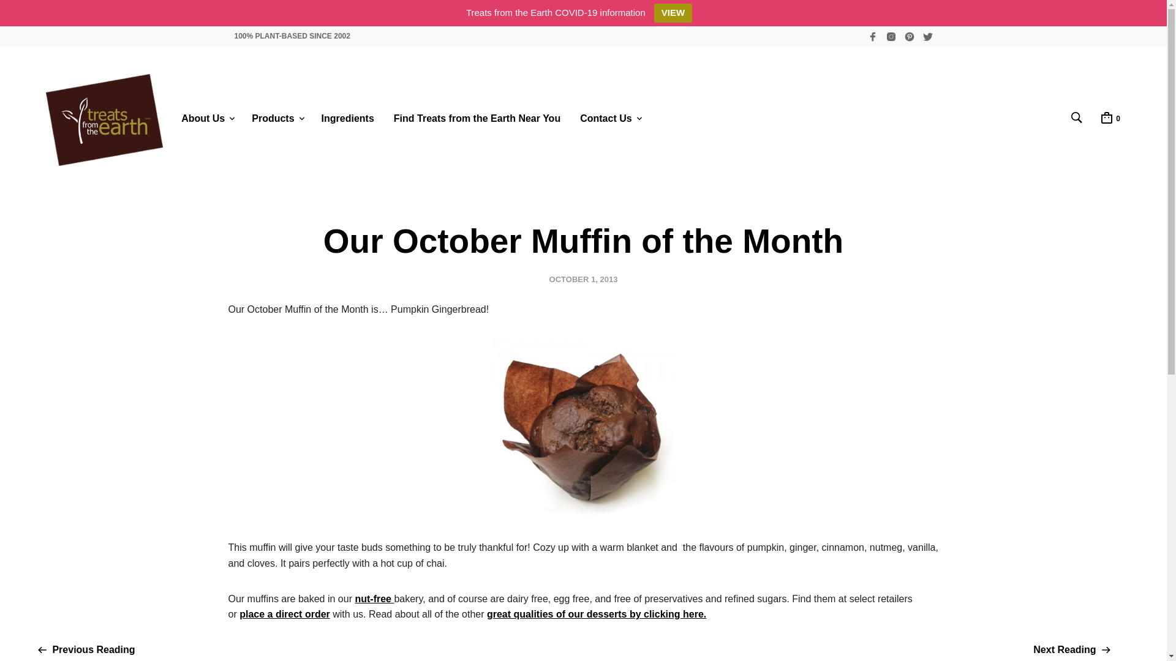 This screenshot has height=661, width=1176. I want to click on Find Treats from the Earth Near You, so click(477, 119).